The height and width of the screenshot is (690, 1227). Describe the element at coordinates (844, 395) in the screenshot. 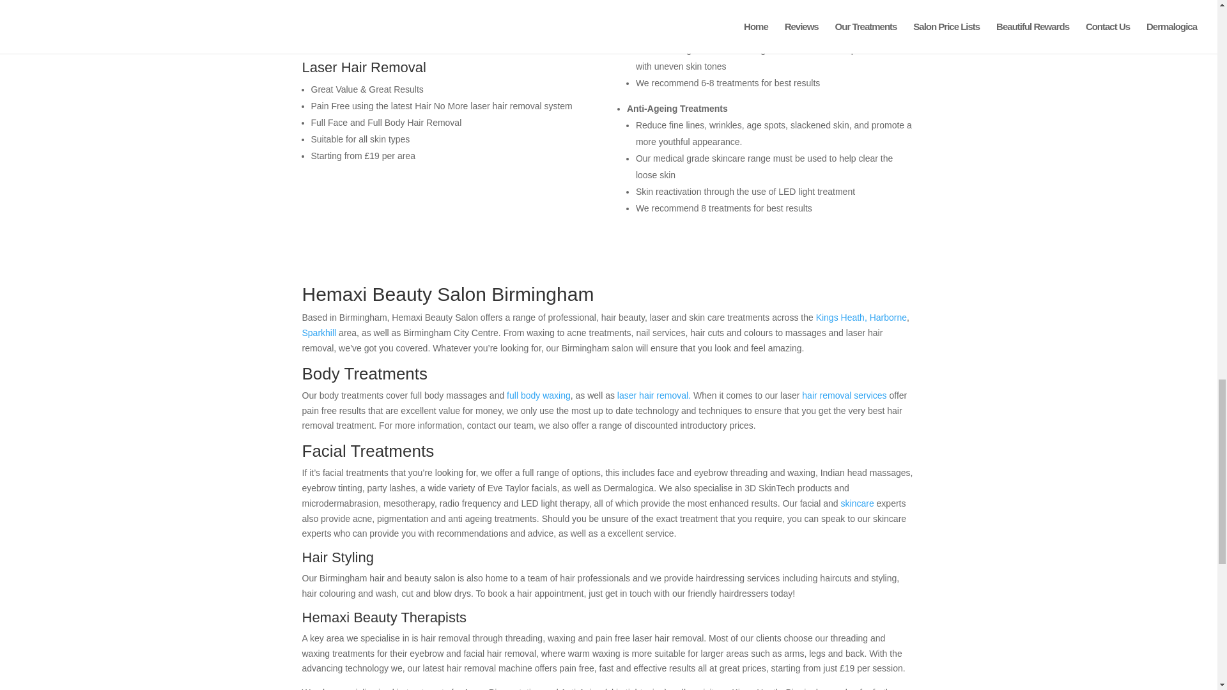

I see `hair removal services` at that location.